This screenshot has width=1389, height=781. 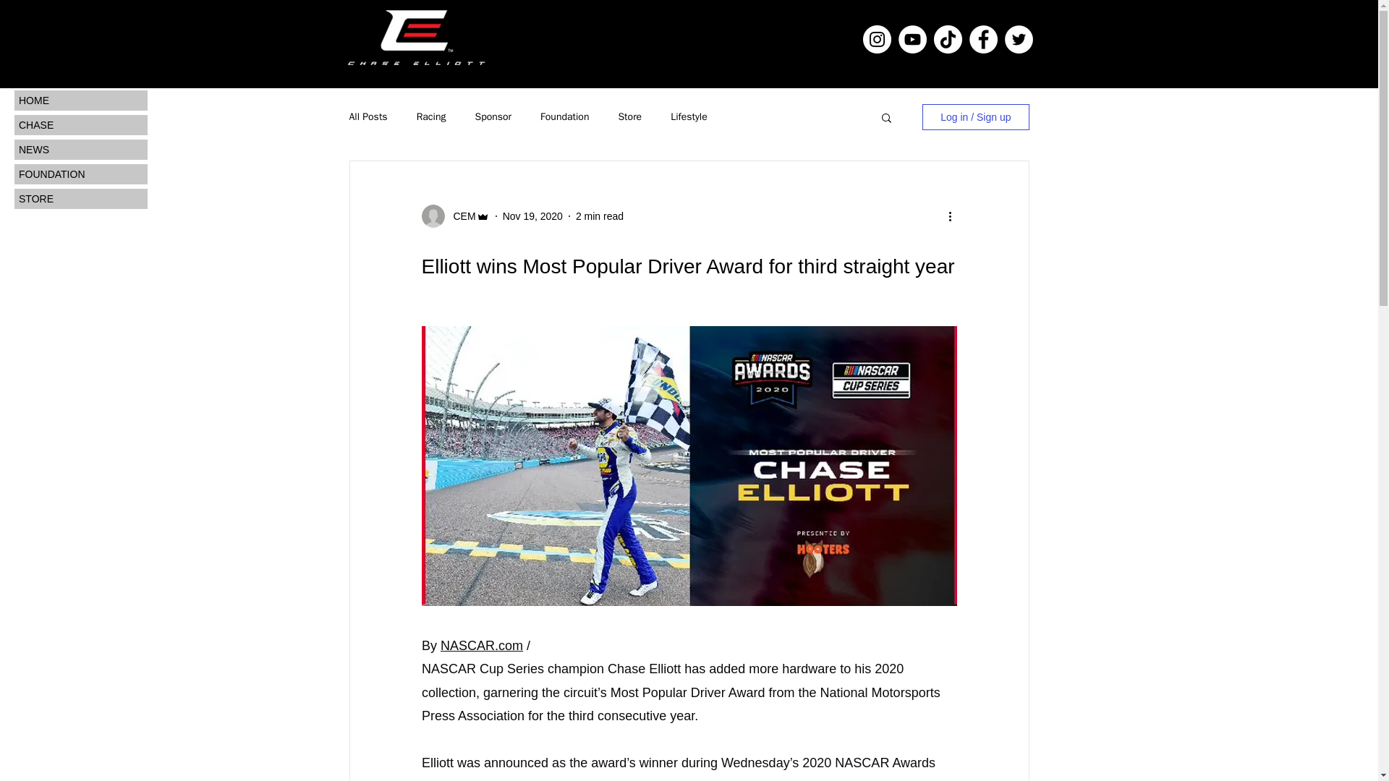 I want to click on 2 min read, so click(x=600, y=215).